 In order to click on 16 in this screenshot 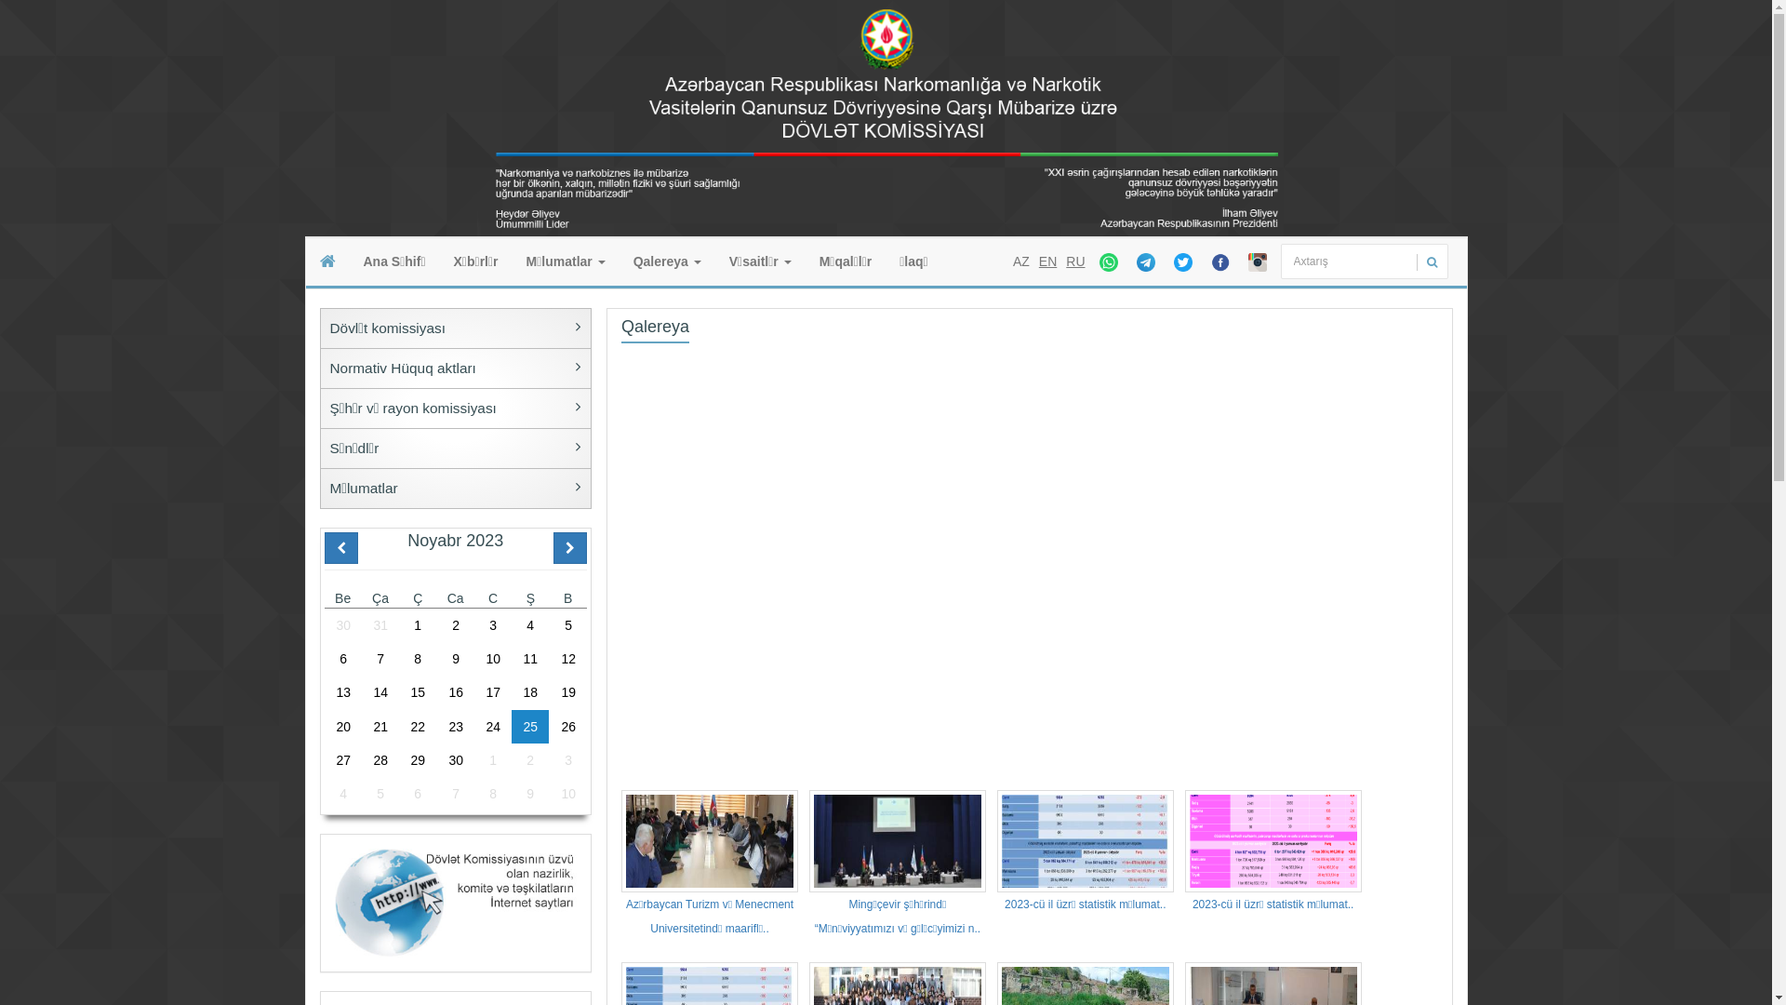, I will do `click(456, 692)`.